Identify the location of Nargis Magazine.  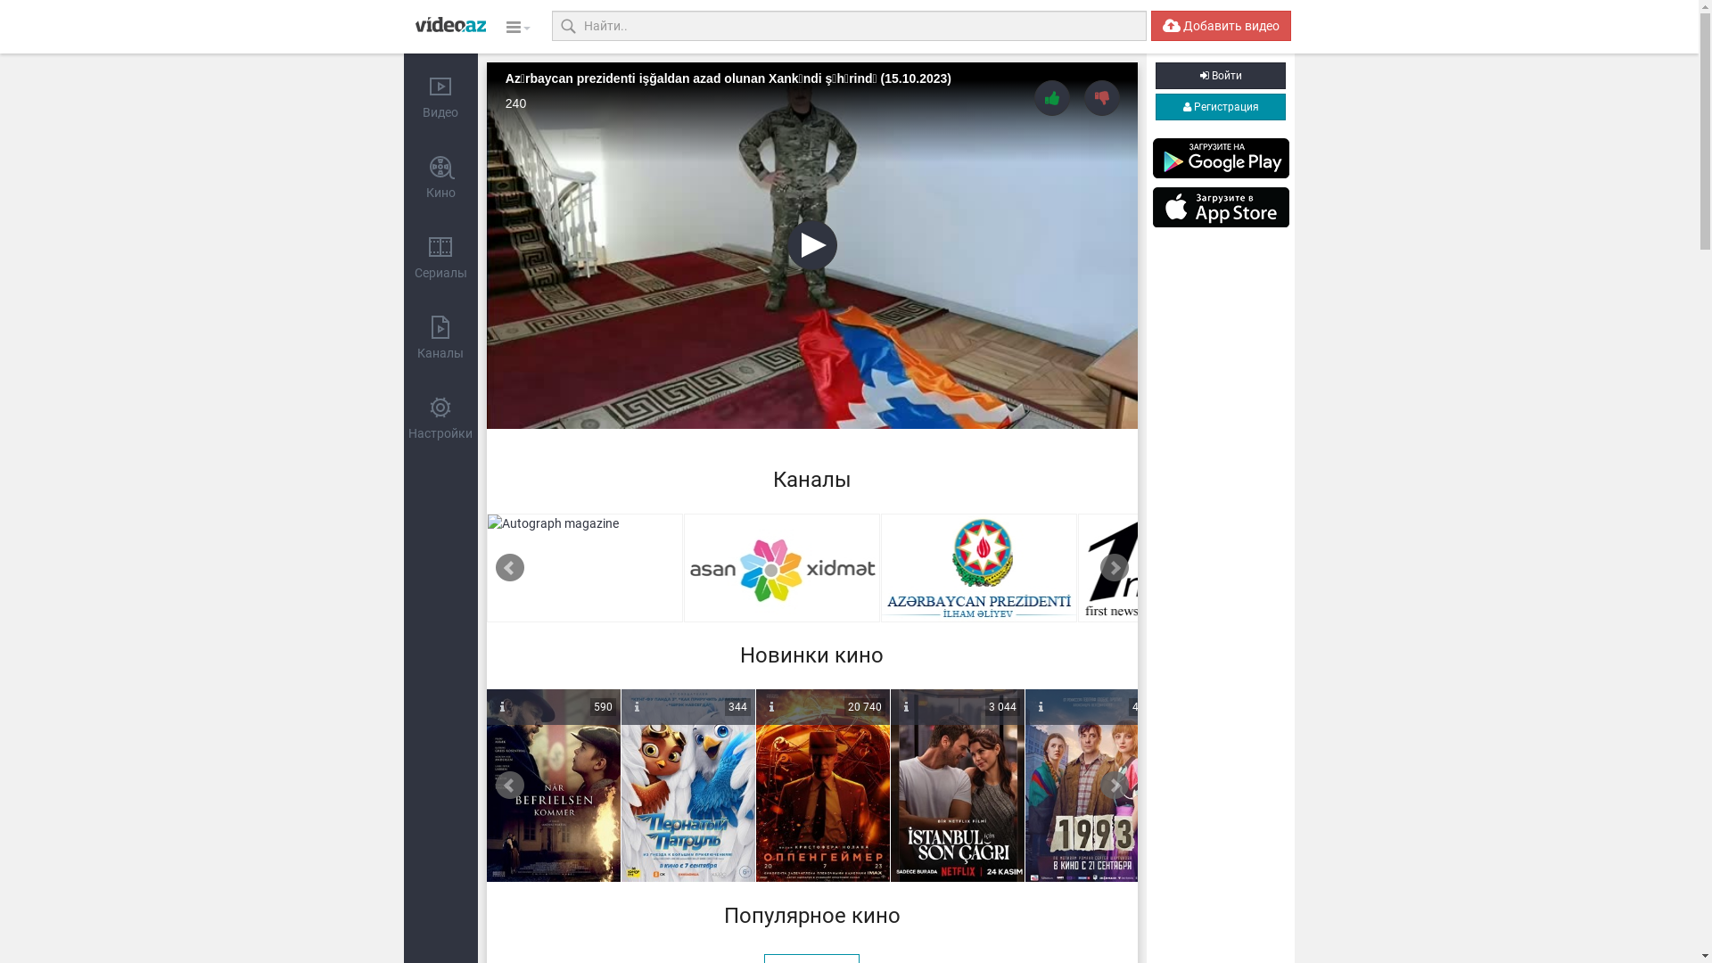
(585, 568).